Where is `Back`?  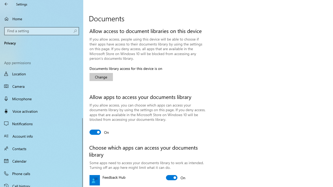
Back is located at coordinates (6, 4).